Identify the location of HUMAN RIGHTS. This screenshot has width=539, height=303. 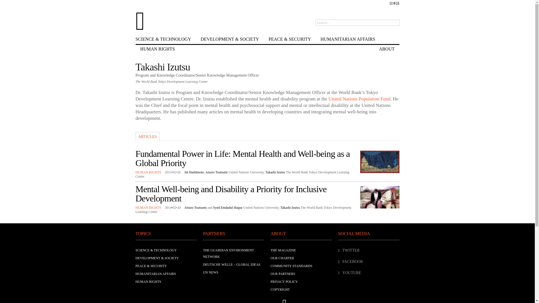
(148, 281).